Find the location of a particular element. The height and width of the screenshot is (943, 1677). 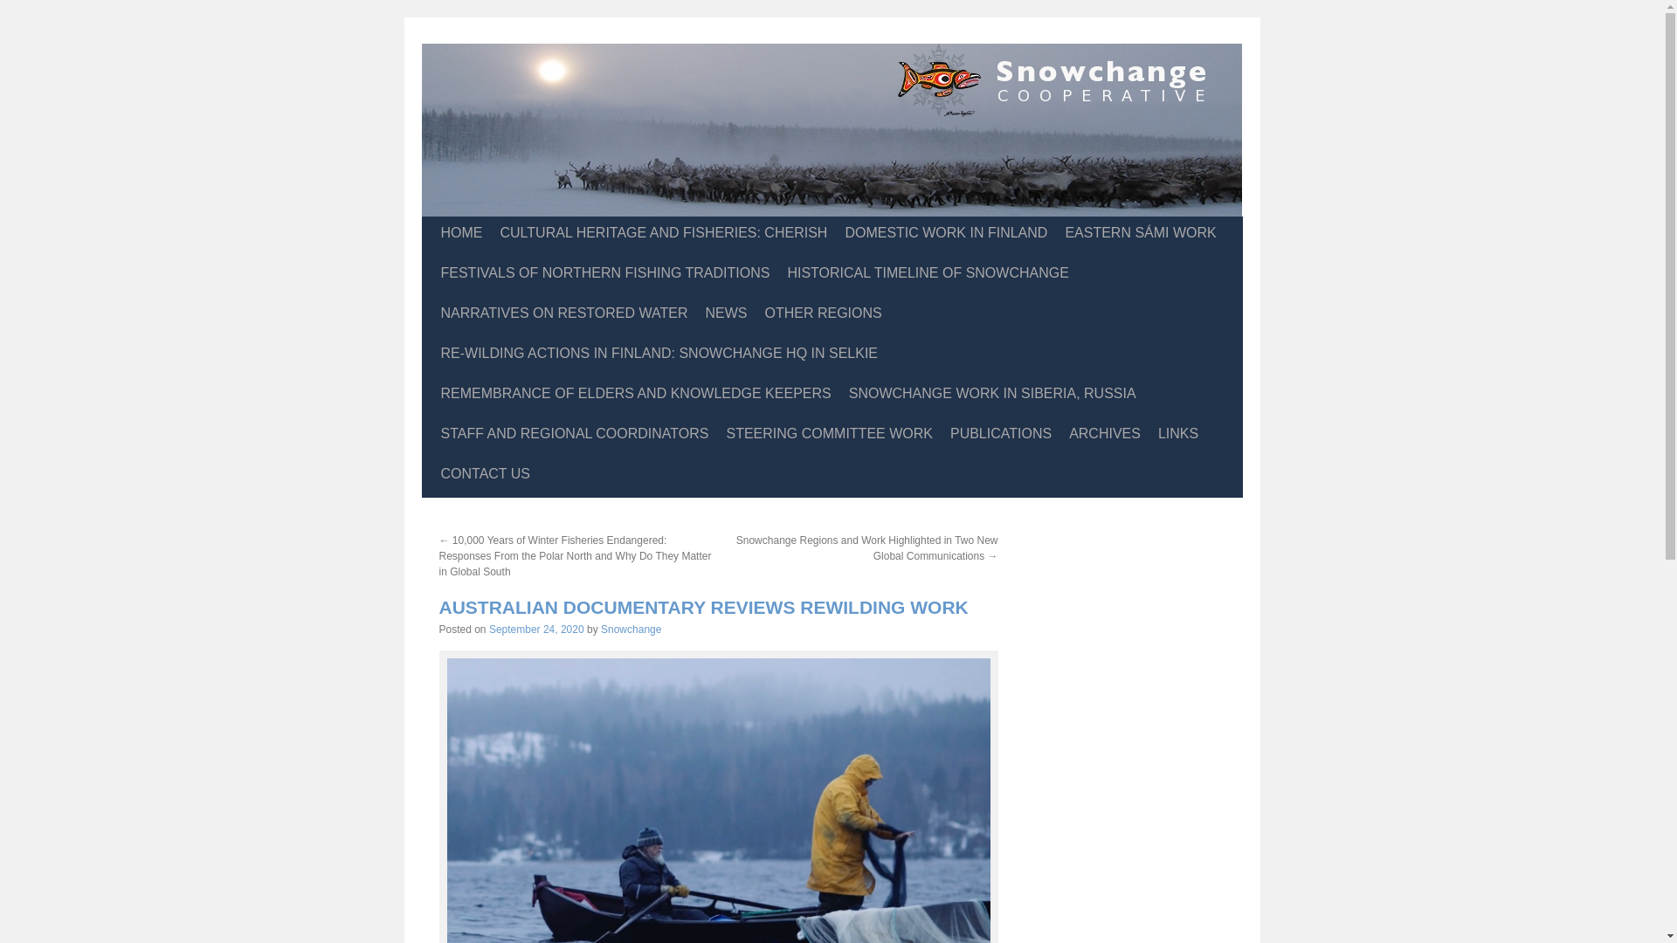

PUBLICATIONS is located at coordinates (1000, 434).